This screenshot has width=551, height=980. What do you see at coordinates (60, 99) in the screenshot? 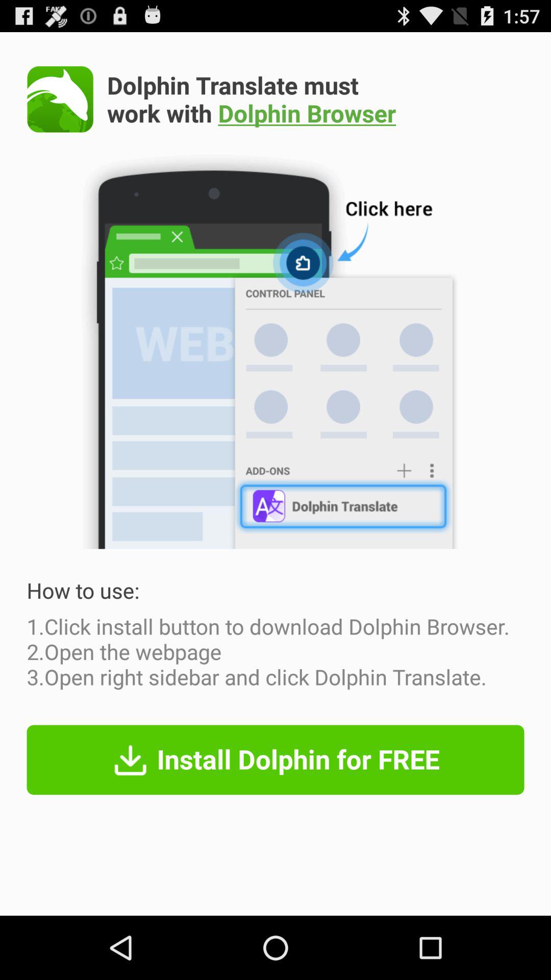
I see `go to browser` at bounding box center [60, 99].